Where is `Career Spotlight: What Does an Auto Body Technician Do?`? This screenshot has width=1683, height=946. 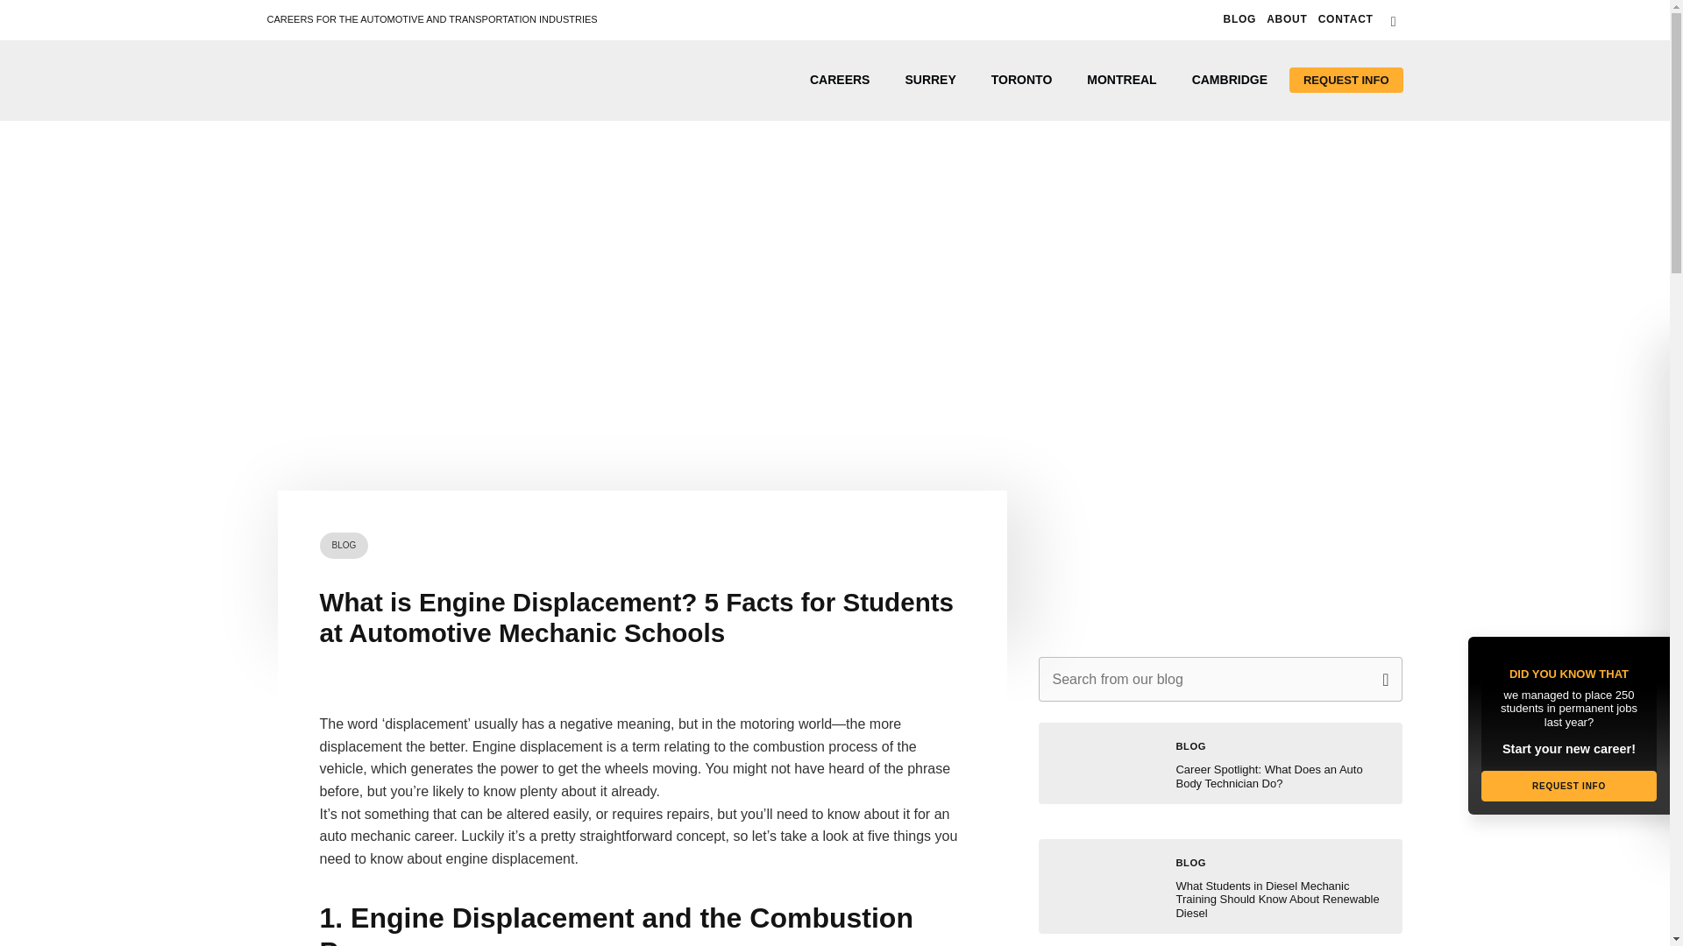 Career Spotlight: What Does an Auto Body Technician Do? is located at coordinates (1268, 776).